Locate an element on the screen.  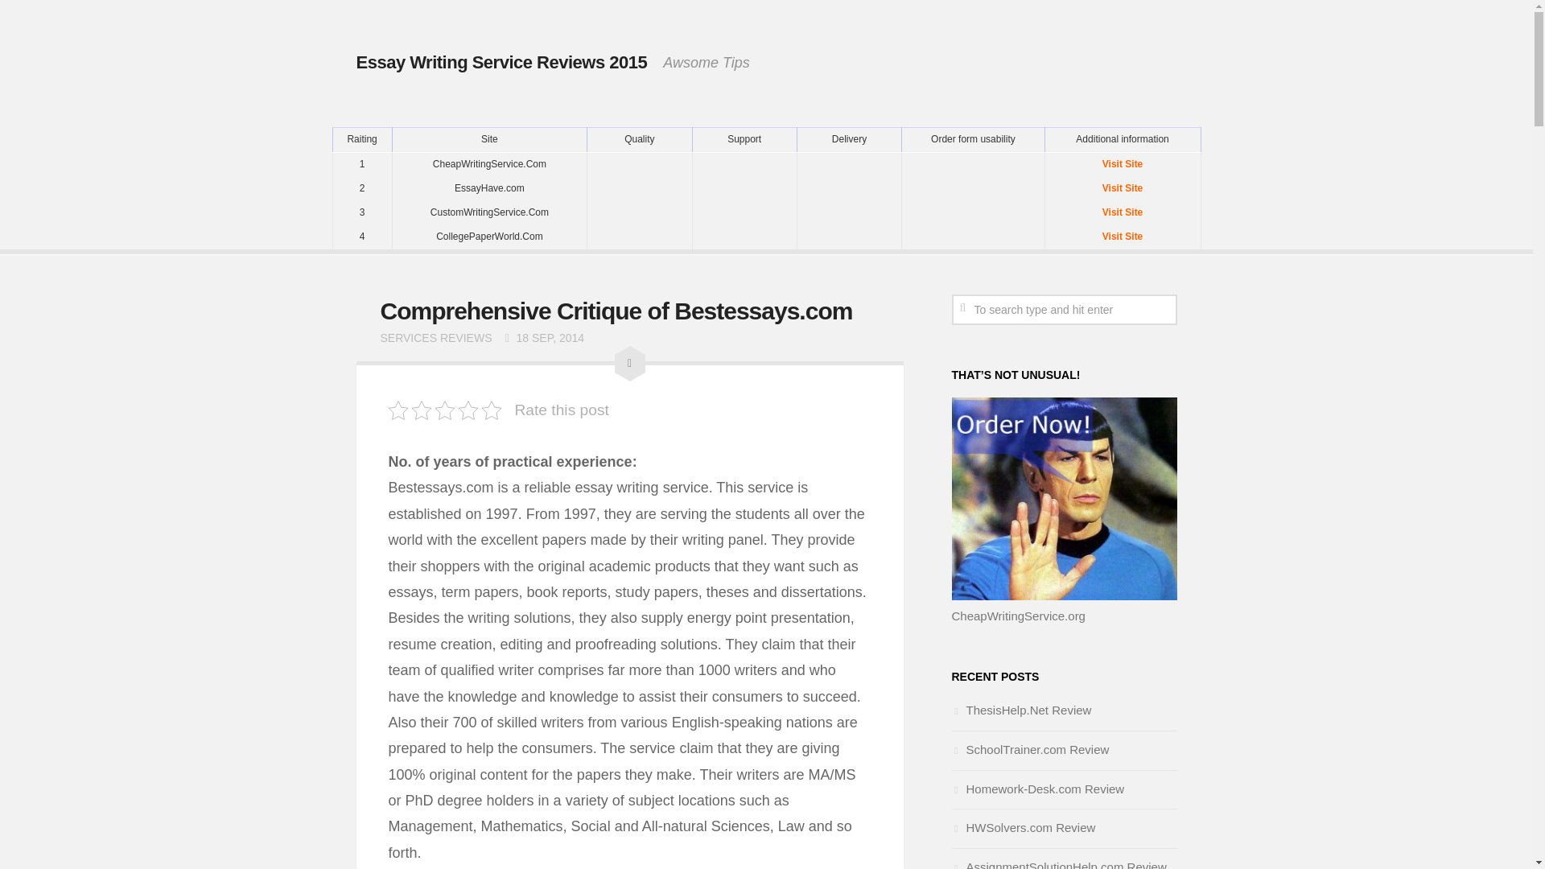
Visit Site is located at coordinates (1122, 212).